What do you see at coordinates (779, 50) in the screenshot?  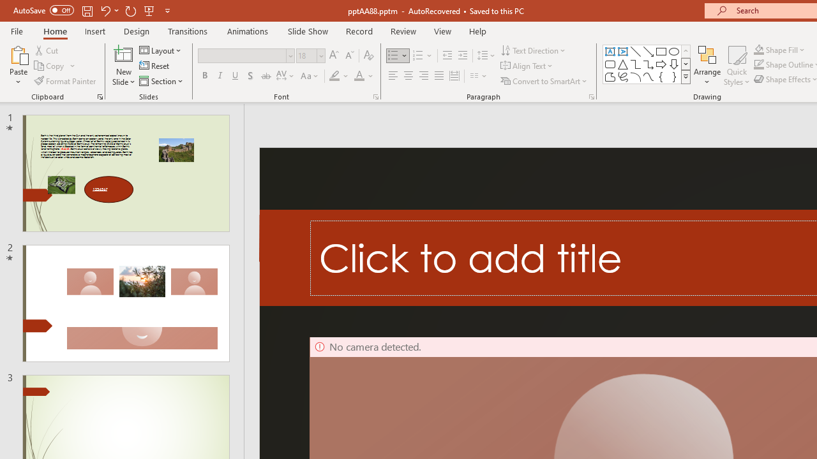 I see `Shape Fill` at bounding box center [779, 50].